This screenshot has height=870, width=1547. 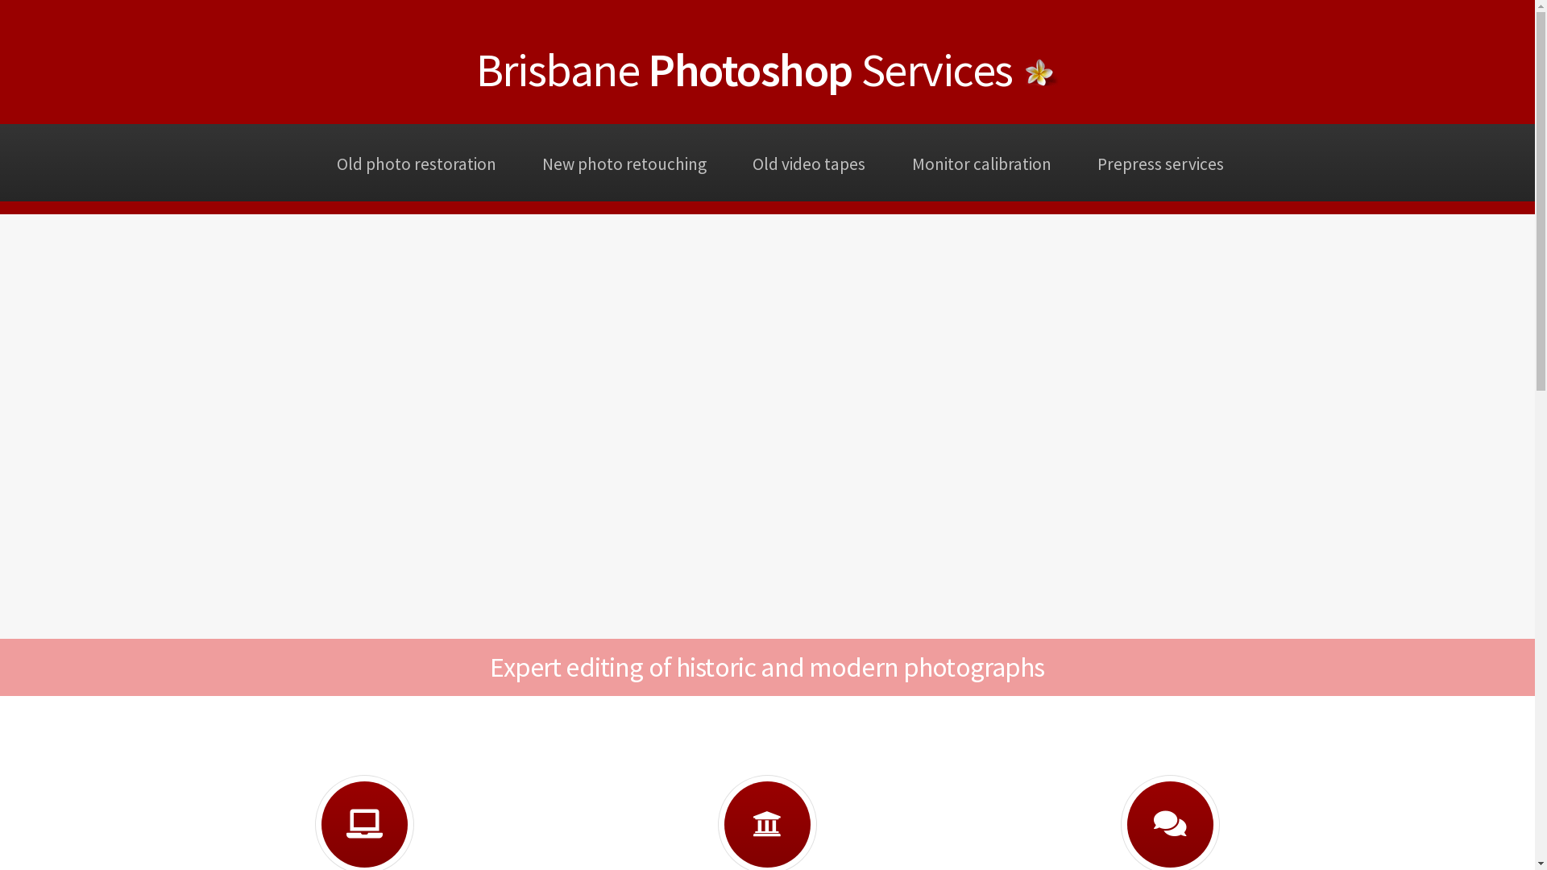 What do you see at coordinates (744, 69) in the screenshot?
I see `Brisbane Photoshop Services` at bounding box center [744, 69].